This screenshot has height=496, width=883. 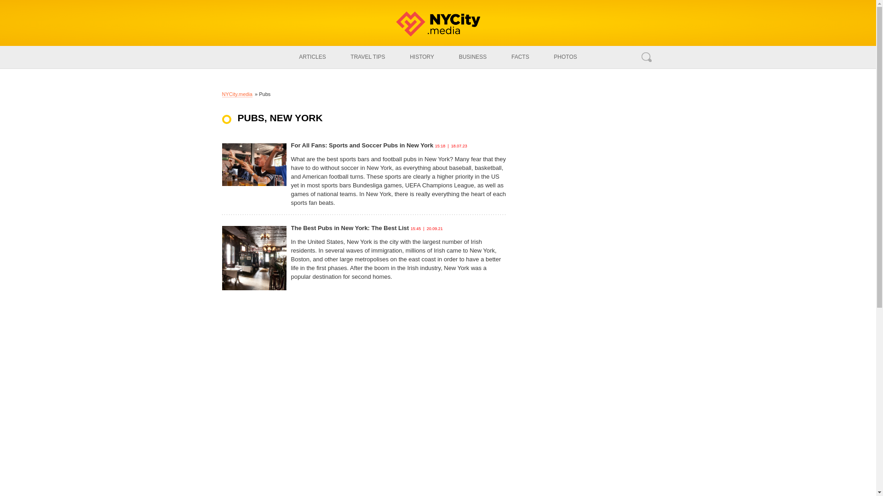 I want to click on BUSINESS, so click(x=473, y=57).